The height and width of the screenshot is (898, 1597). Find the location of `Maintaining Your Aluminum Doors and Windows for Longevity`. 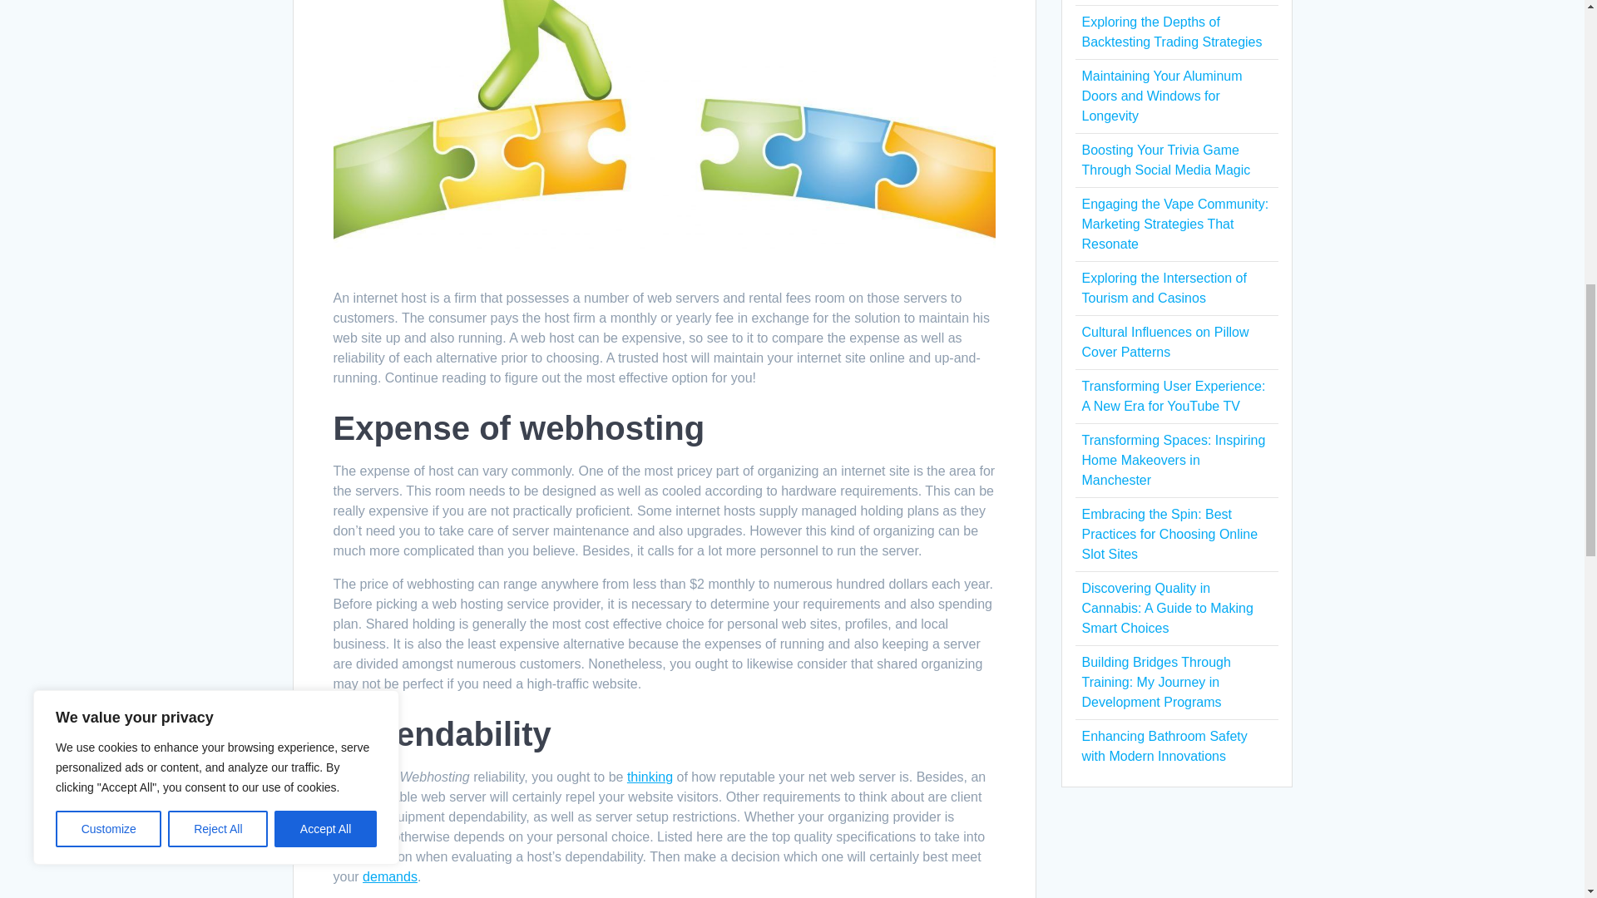

Maintaining Your Aluminum Doors and Windows for Longevity is located at coordinates (1161, 96).